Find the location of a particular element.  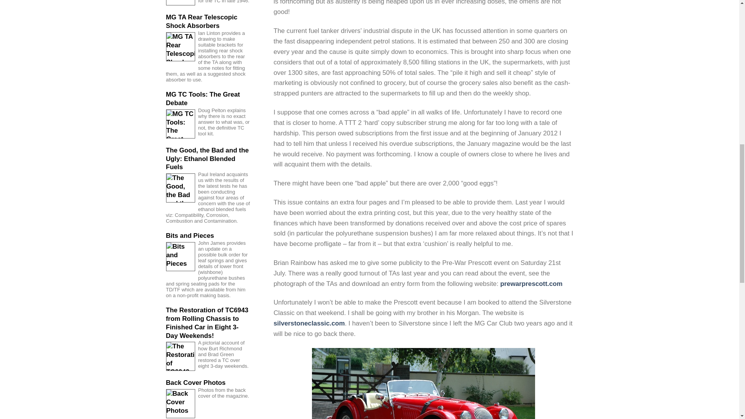

MG TC Tools: The Great Debate is located at coordinates (208, 99).